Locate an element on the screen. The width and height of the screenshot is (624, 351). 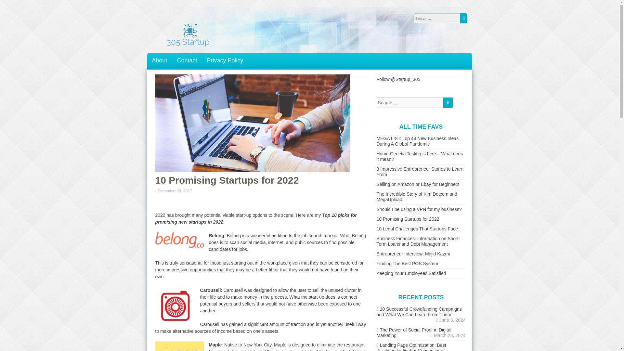
Keeping Your Employees Satisfied is located at coordinates (411, 273).